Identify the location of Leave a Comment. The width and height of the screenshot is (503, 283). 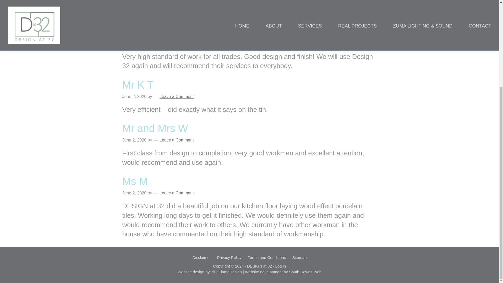
(177, 96).